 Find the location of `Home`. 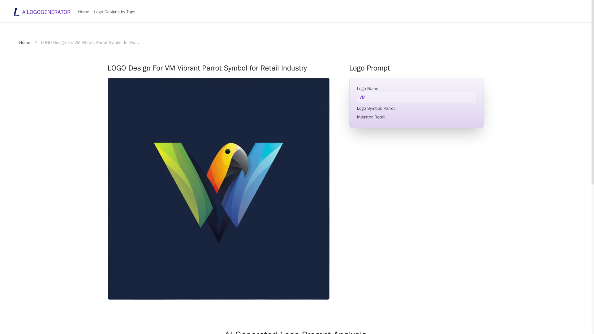

Home is located at coordinates (84, 12).